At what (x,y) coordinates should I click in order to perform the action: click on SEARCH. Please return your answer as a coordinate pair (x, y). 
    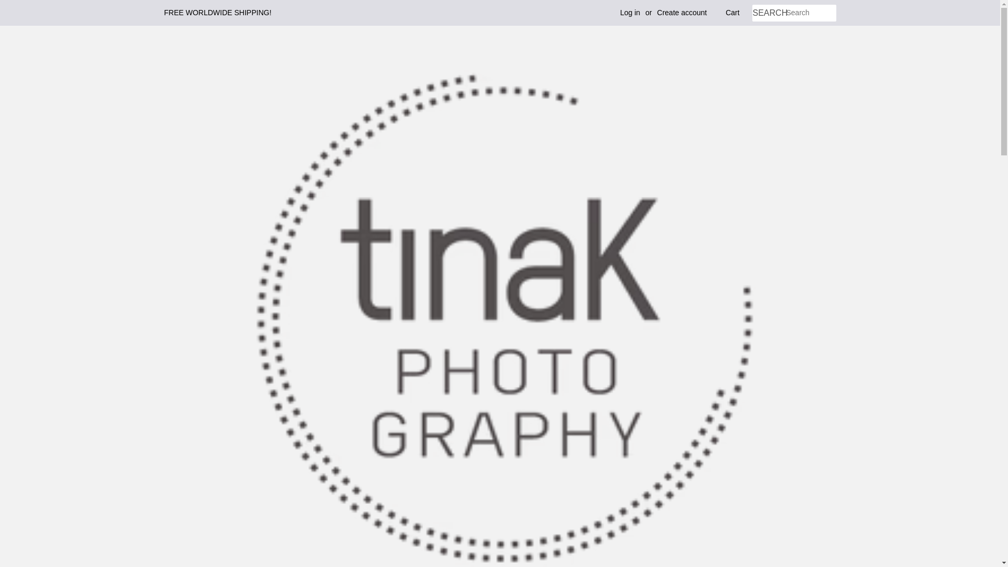
    Looking at the image, I should click on (769, 13).